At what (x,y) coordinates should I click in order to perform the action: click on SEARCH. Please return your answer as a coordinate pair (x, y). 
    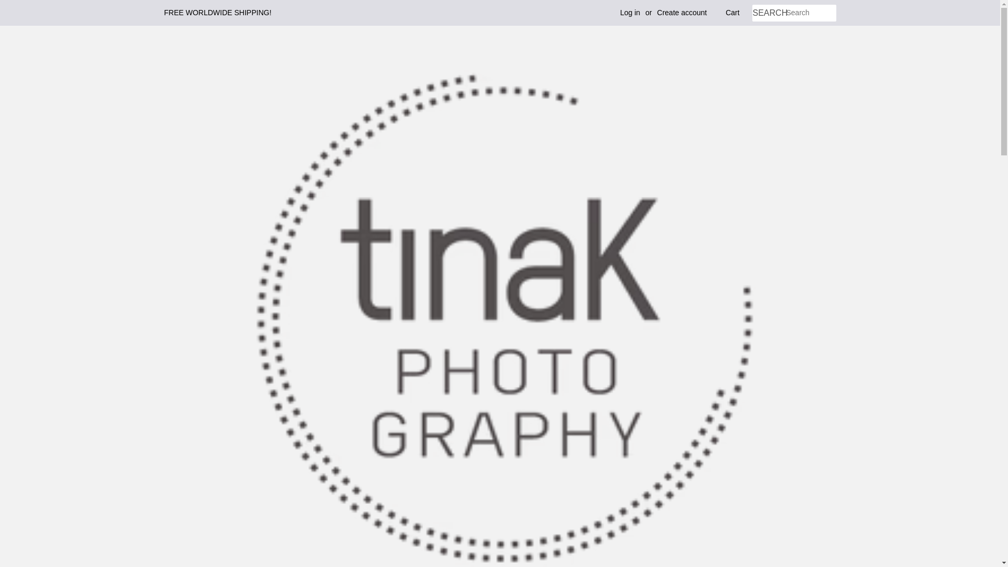
    Looking at the image, I should click on (769, 13).